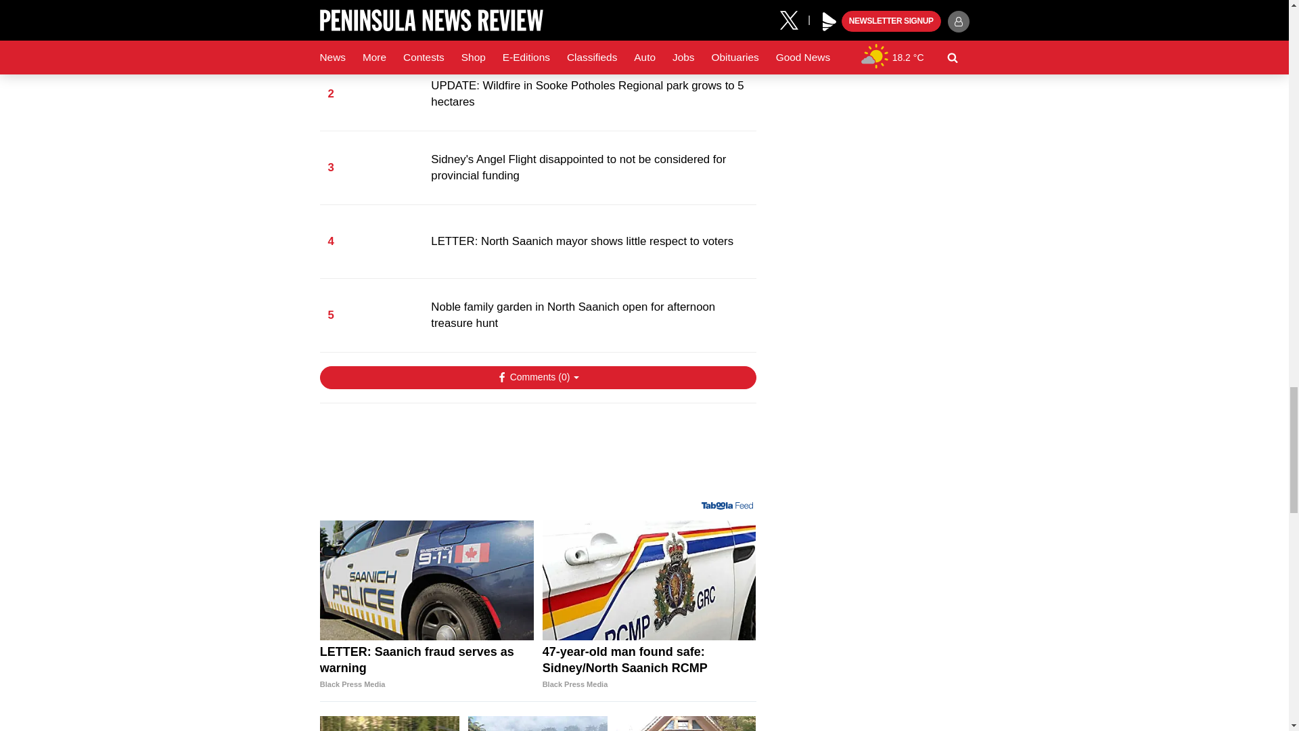 The image size is (1299, 731). I want to click on Show Comments, so click(537, 378).